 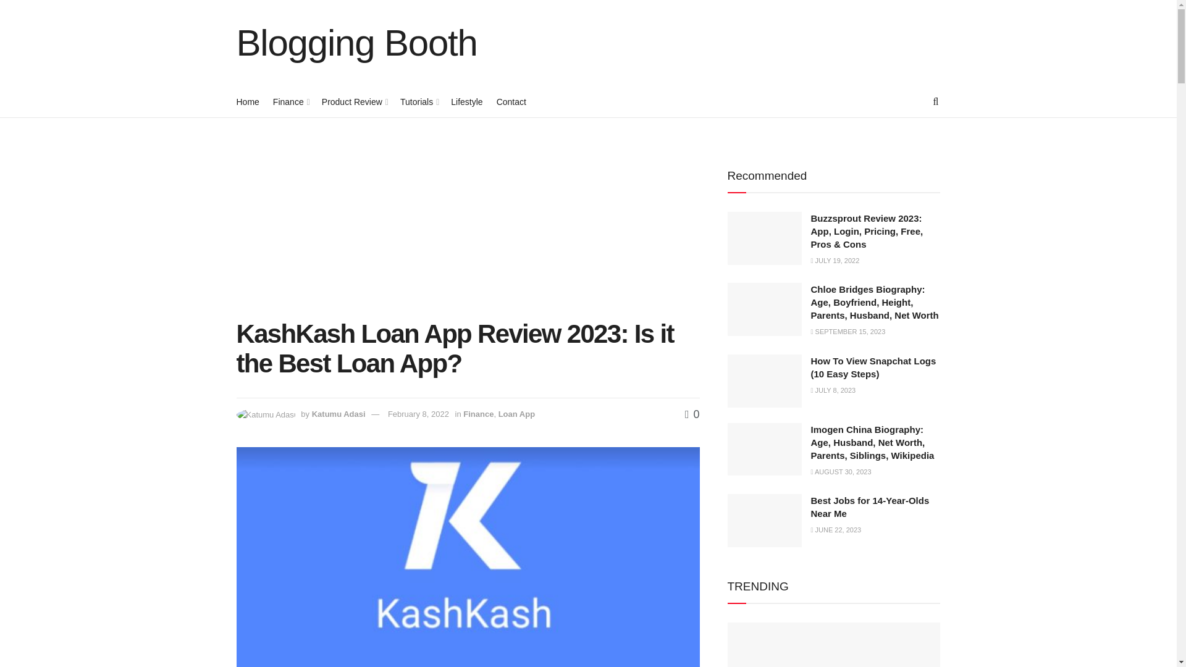 What do you see at coordinates (356, 43) in the screenshot?
I see `Blogging Booth` at bounding box center [356, 43].